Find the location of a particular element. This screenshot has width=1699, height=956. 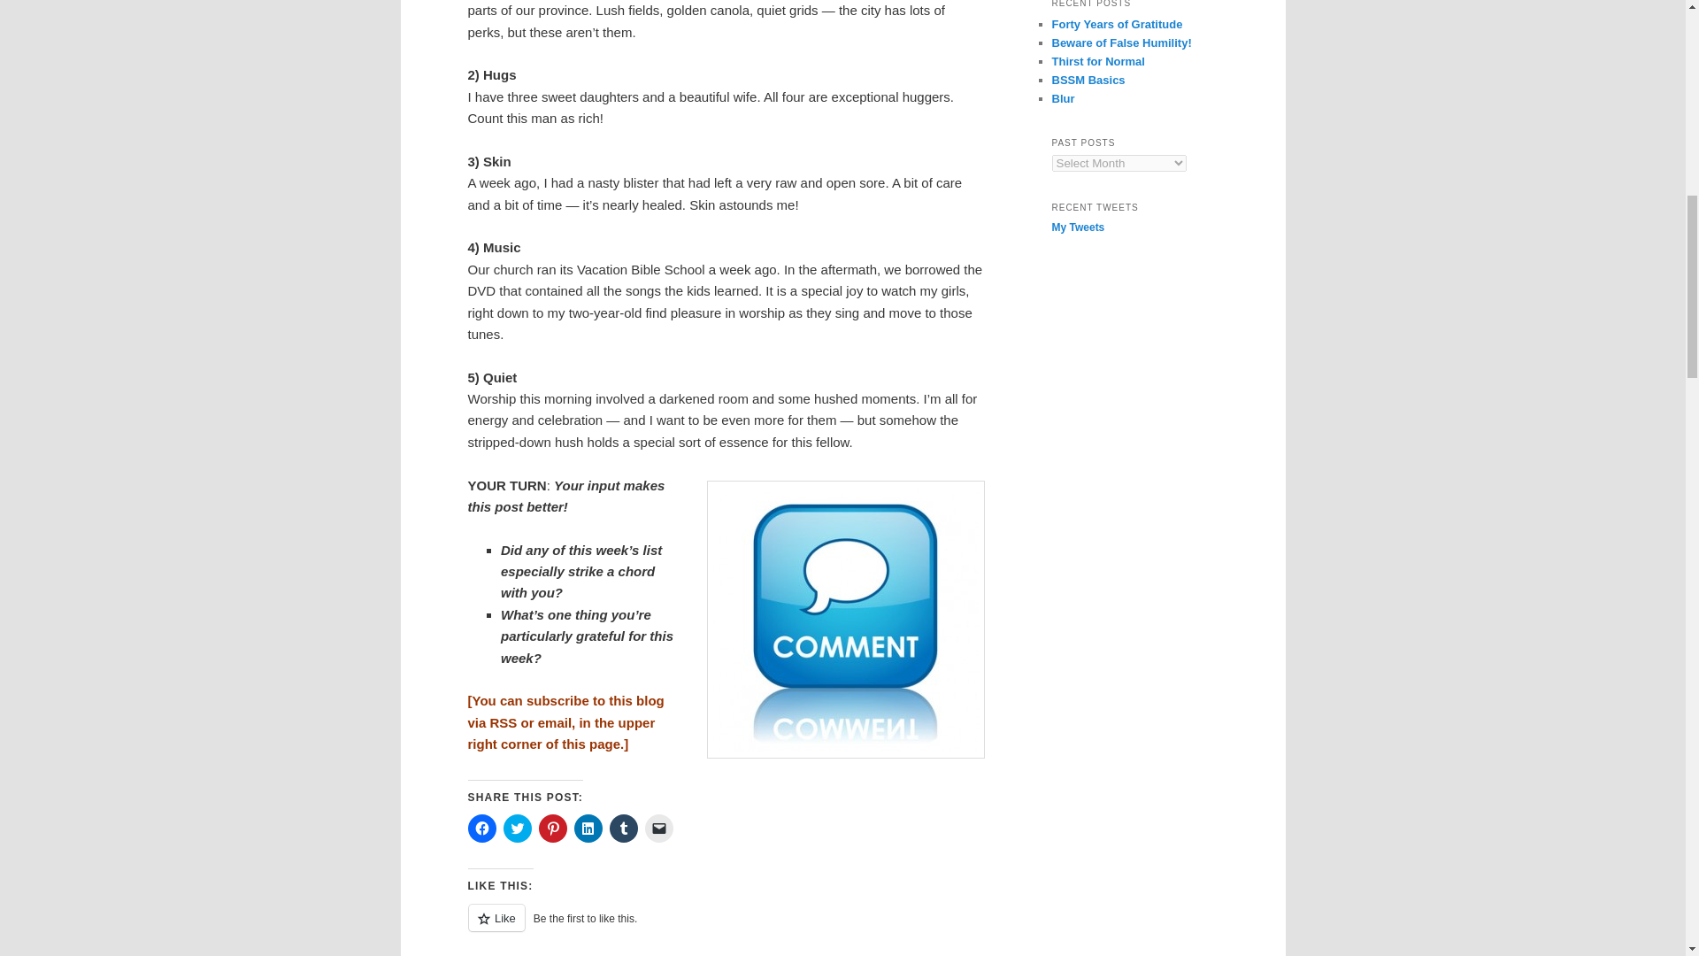

Click to share on LinkedIn is located at coordinates (588, 829).